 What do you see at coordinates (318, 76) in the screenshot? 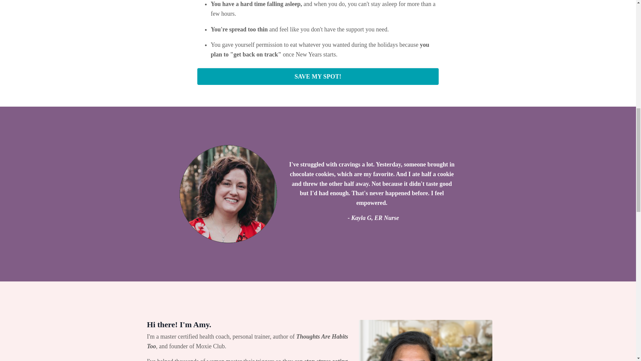
I see `SAVE MY SPOT!` at bounding box center [318, 76].